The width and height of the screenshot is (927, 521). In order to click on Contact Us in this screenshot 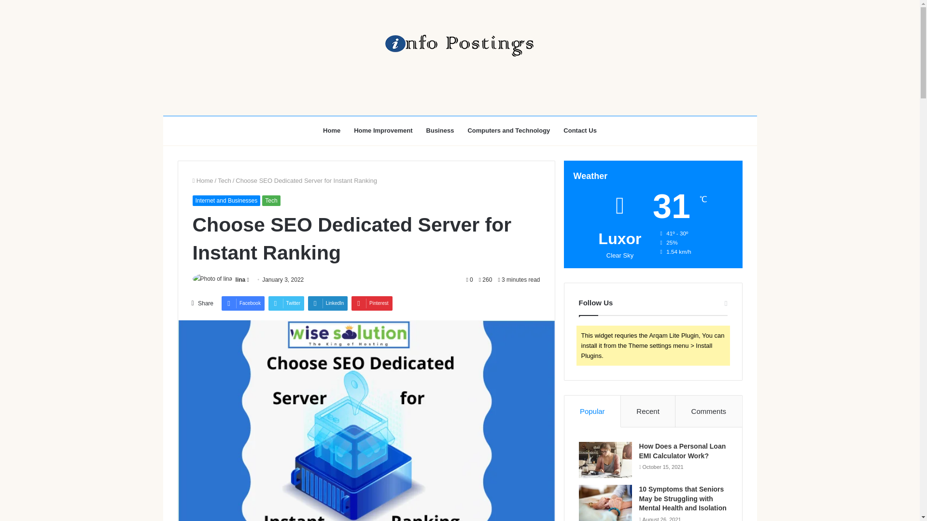, I will do `click(580, 130)`.